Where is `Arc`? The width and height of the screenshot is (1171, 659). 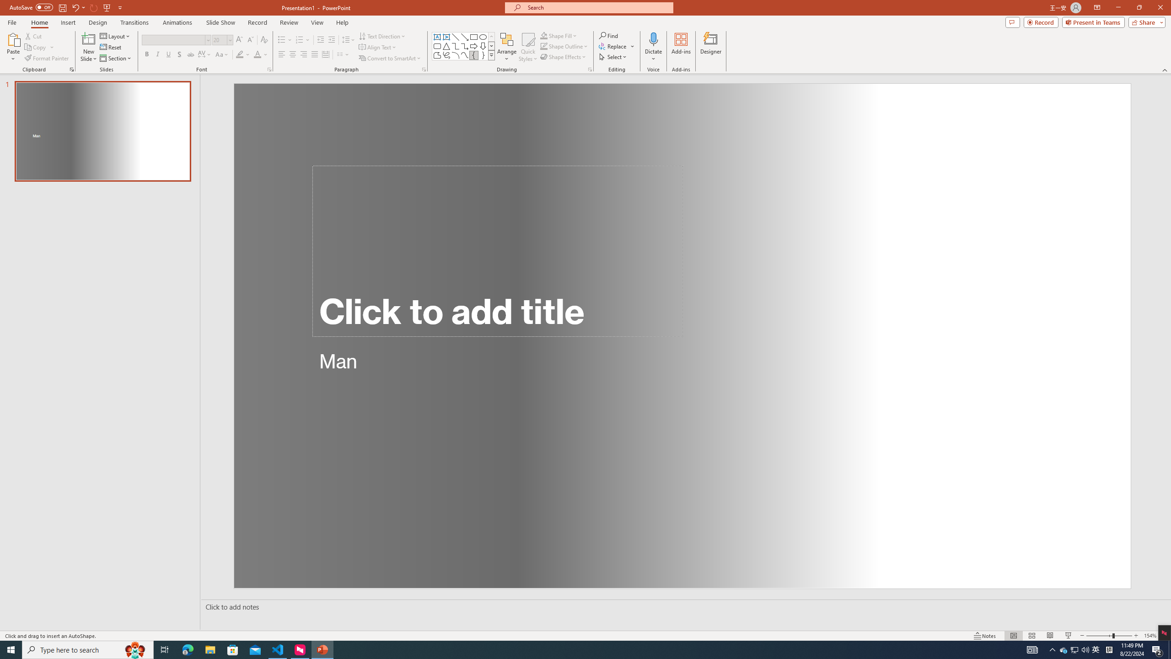 Arc is located at coordinates (456, 55).